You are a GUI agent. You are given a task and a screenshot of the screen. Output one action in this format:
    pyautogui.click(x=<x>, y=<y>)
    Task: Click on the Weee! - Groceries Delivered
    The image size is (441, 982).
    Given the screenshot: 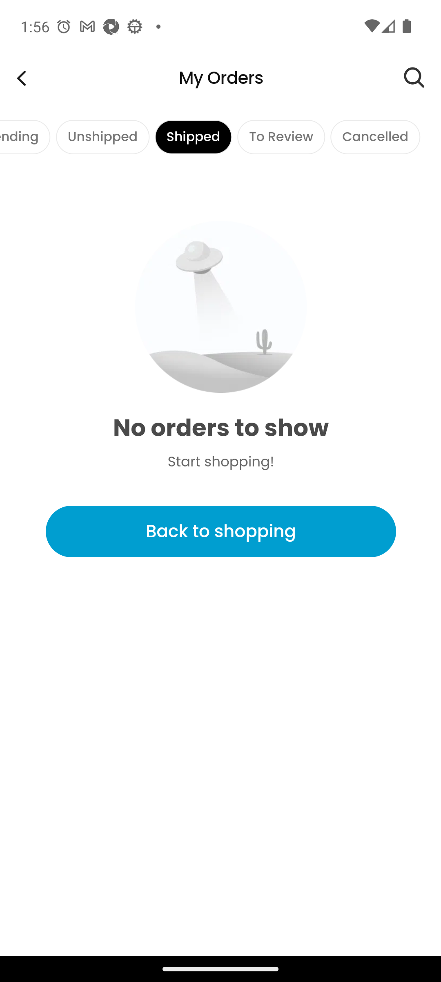 What is the action you would take?
    pyautogui.click(x=21, y=78)
    